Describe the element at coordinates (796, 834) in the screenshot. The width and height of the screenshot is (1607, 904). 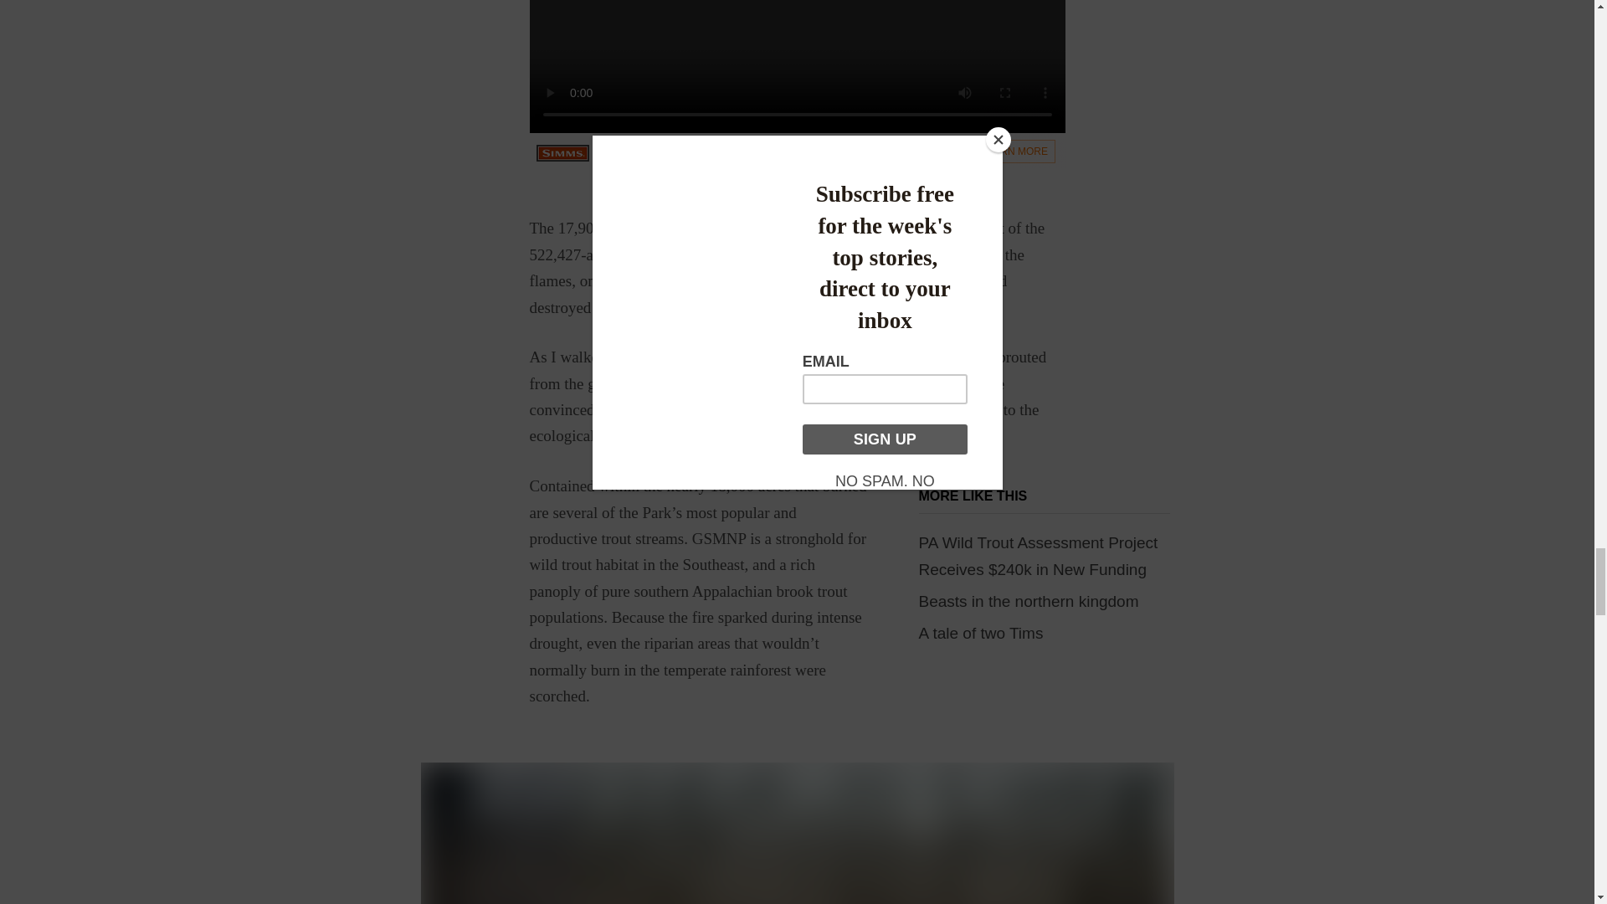
I see `sprouts burned landscape smoky mountain national park` at that location.